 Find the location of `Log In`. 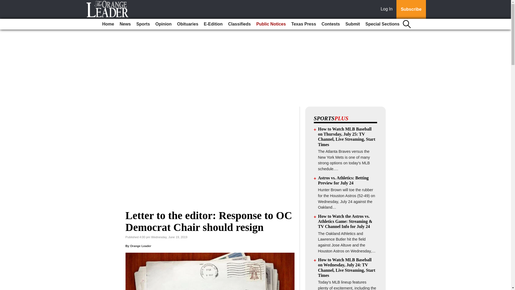

Log In is located at coordinates (388, 9).